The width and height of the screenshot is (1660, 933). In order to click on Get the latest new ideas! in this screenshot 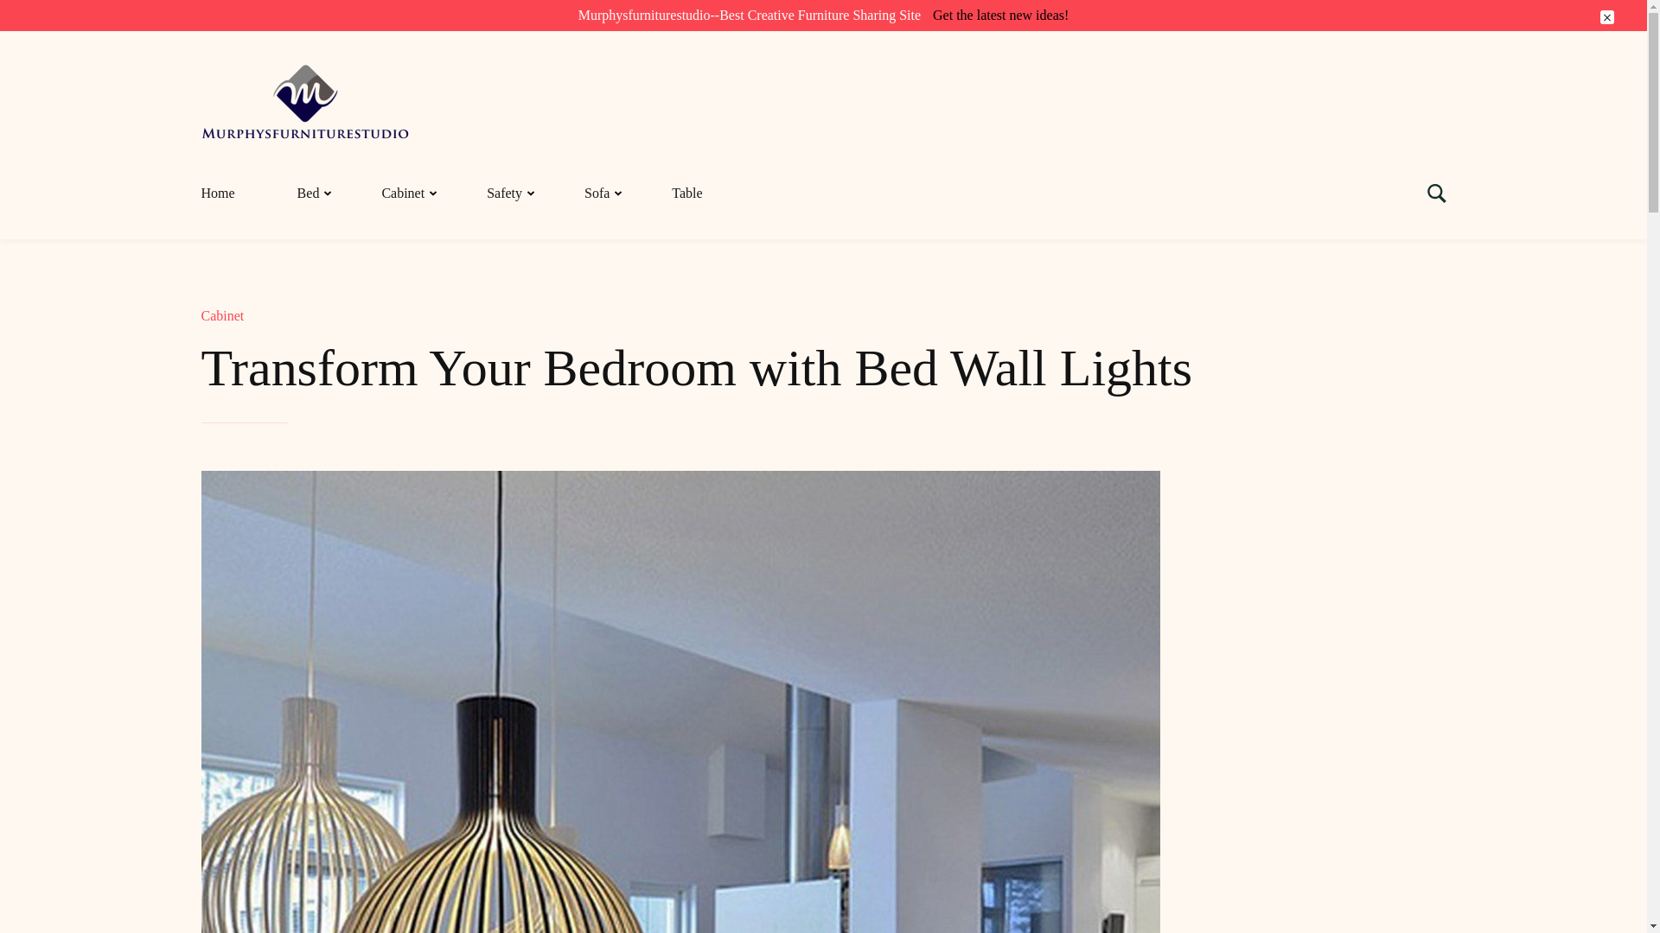, I will do `click(1001, 15)`.